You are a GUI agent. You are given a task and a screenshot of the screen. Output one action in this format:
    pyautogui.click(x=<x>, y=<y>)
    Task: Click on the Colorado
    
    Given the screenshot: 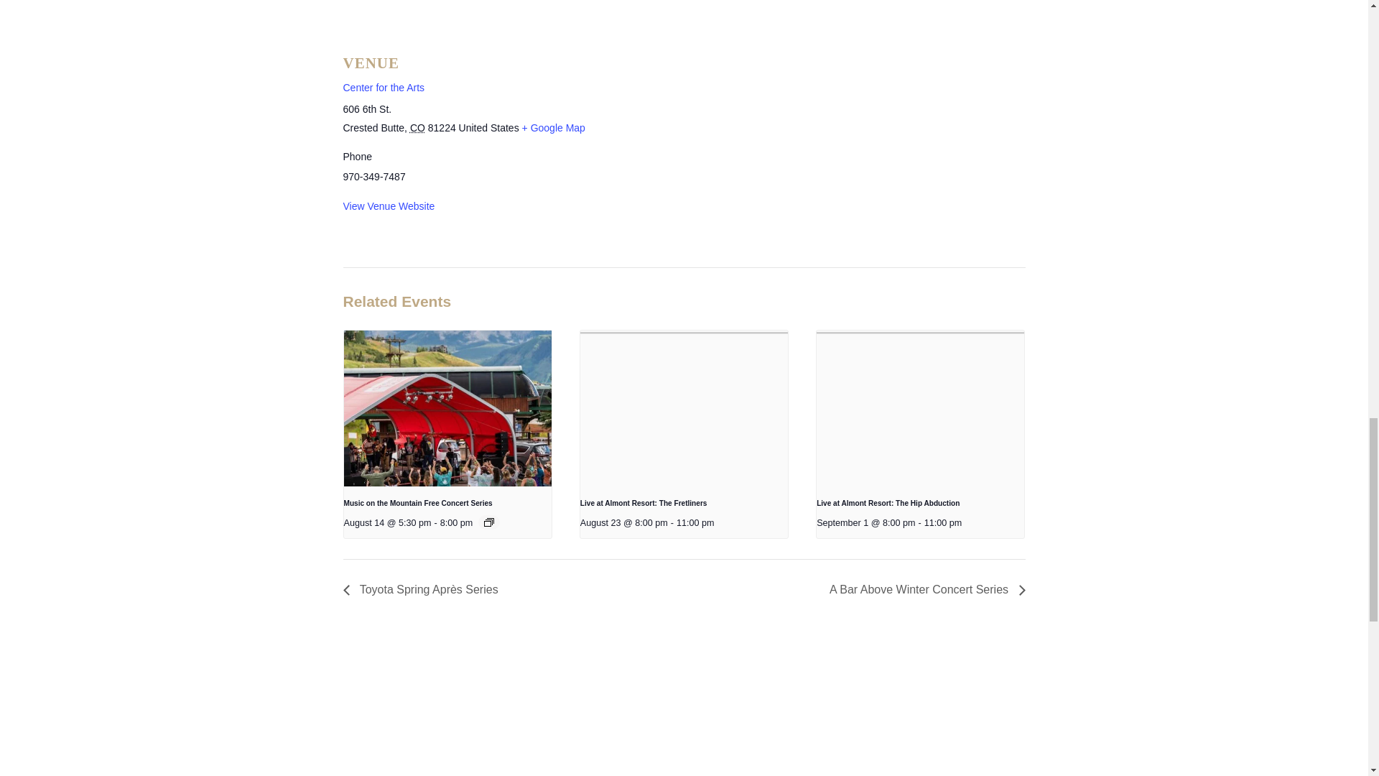 What is the action you would take?
    pyautogui.click(x=417, y=127)
    